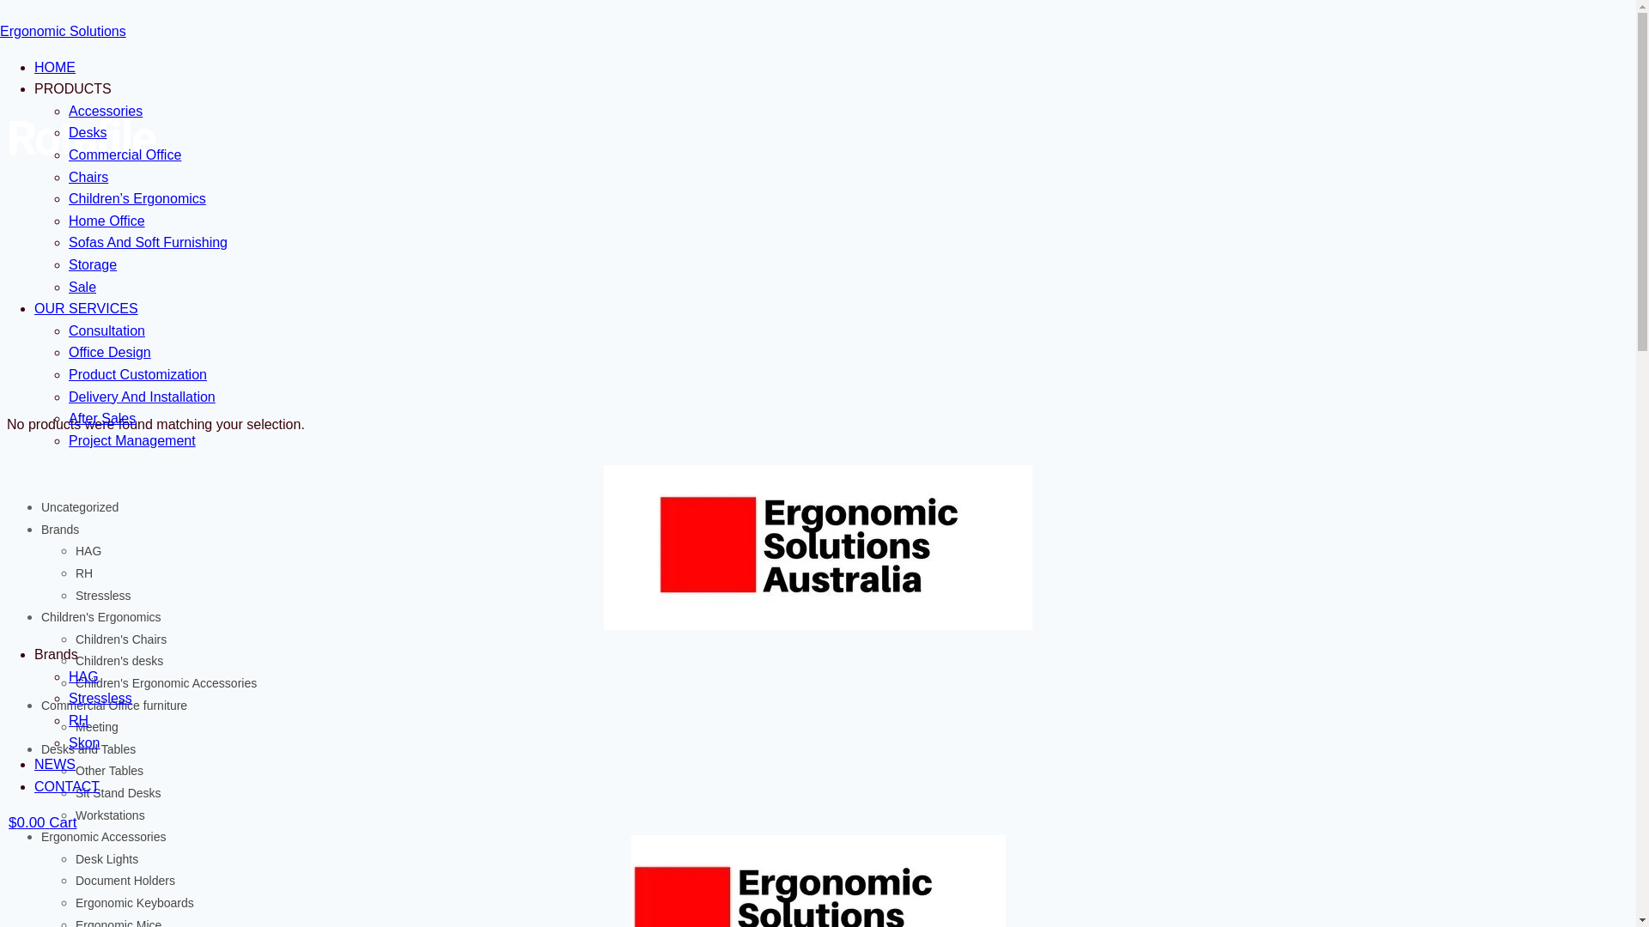 The image size is (1649, 927). Describe the element at coordinates (86, 309) in the screenshot. I see `OUR SERVICES` at that location.